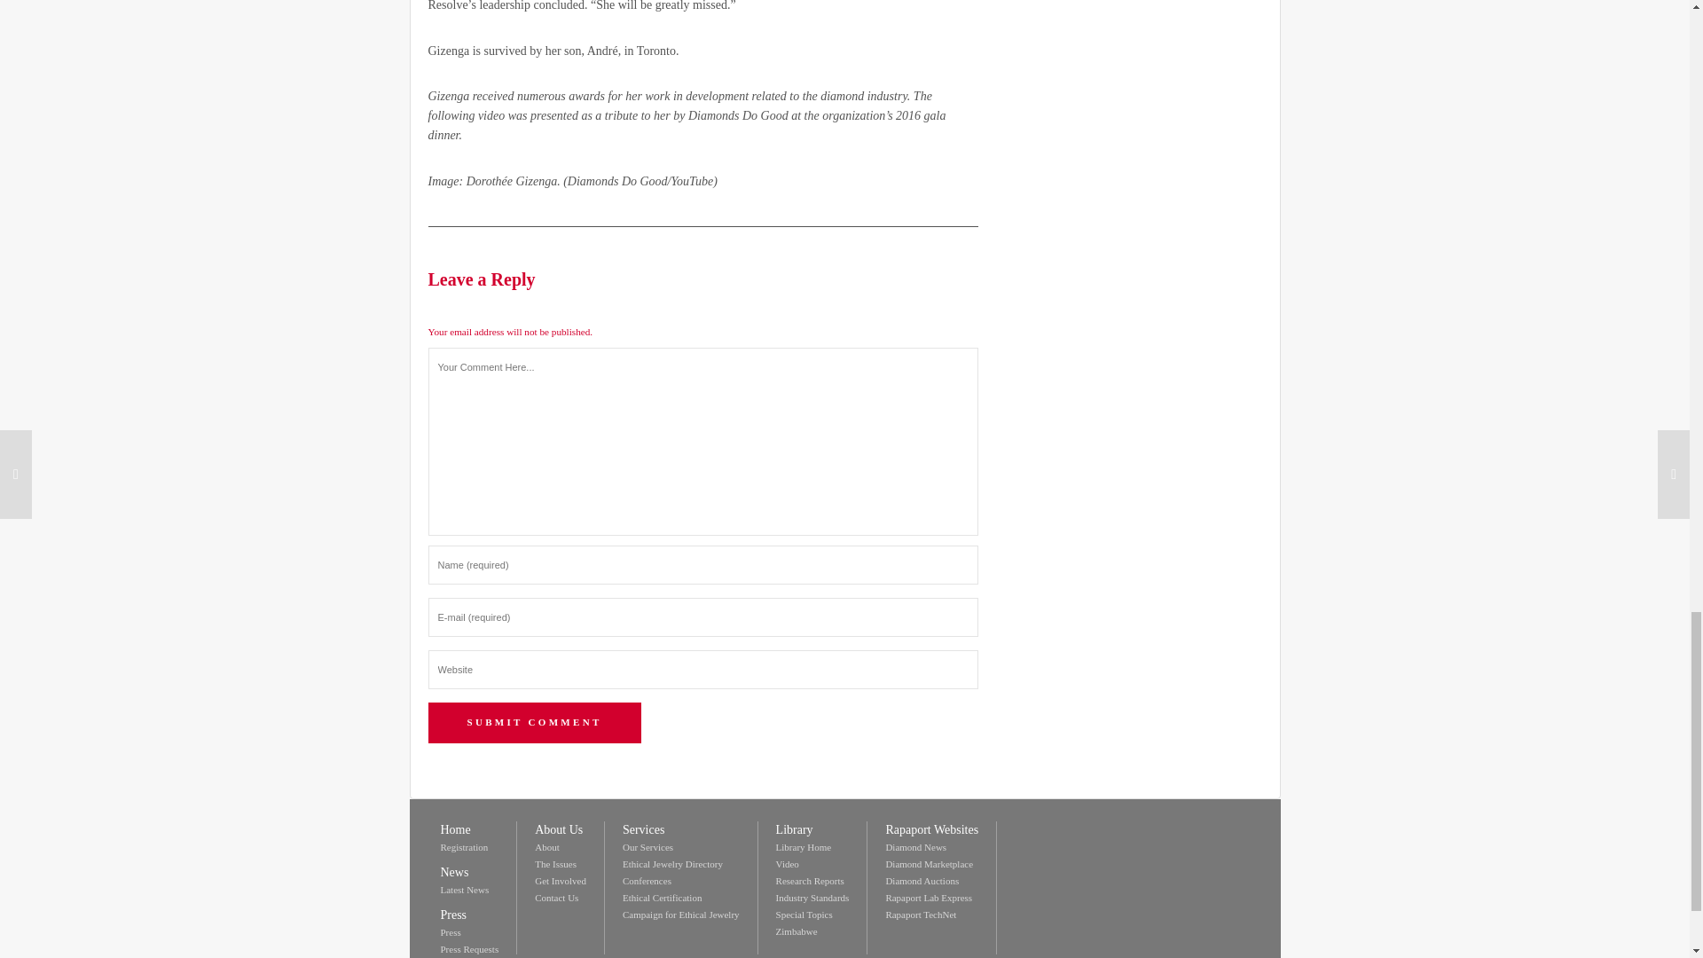  Describe the element at coordinates (464, 889) in the screenshot. I see `Latest News` at that location.